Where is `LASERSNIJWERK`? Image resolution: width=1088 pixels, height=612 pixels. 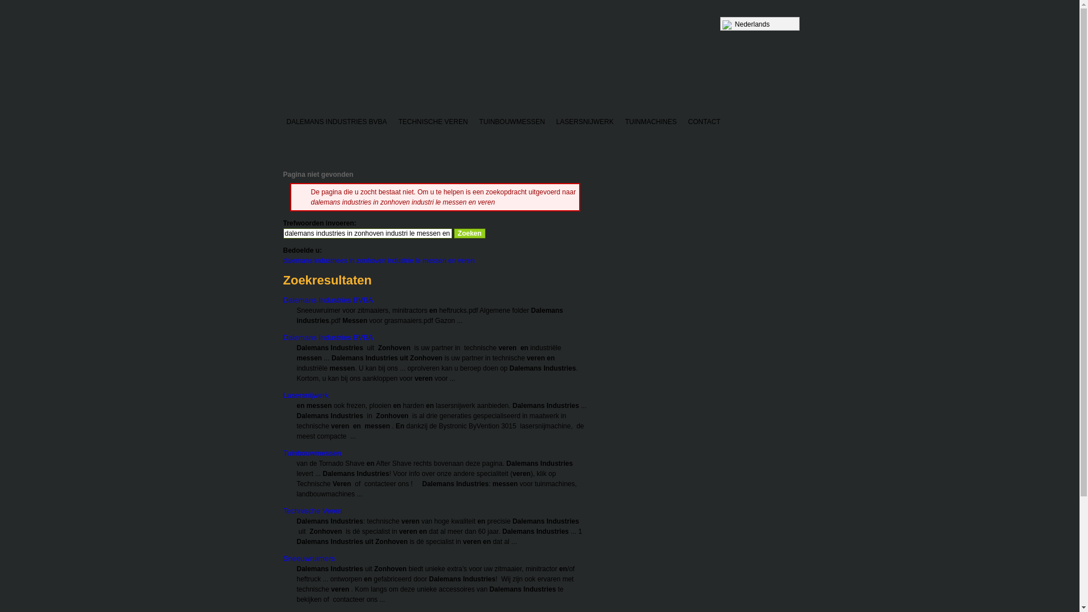 LASERSNIJWERK is located at coordinates (585, 122).